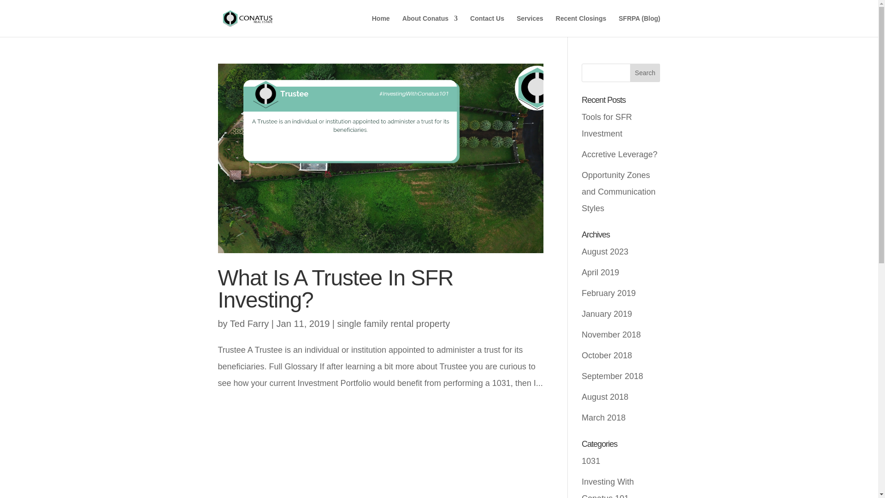  Describe the element at coordinates (605, 252) in the screenshot. I see `August 2023` at that location.